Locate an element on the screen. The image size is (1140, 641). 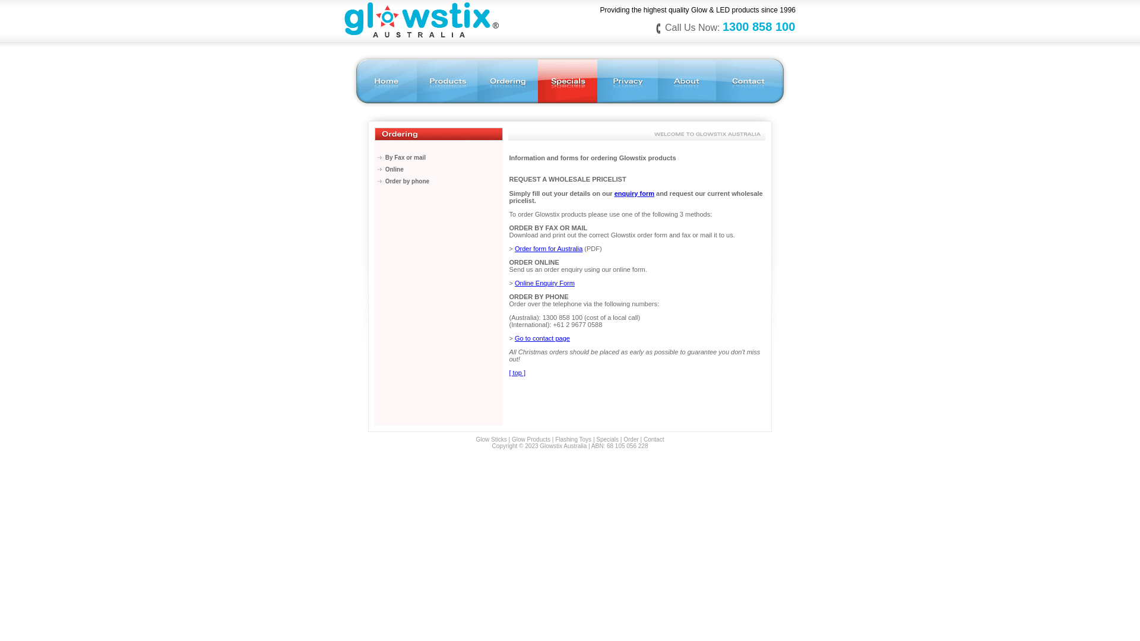
Order form for Australia is located at coordinates (549, 249).